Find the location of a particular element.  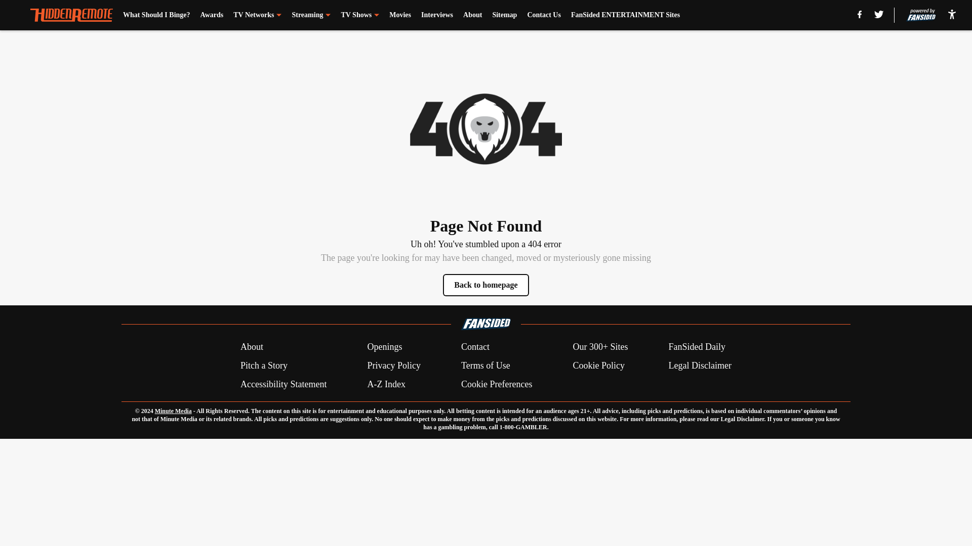

What Should I Binge? is located at coordinates (157, 15).